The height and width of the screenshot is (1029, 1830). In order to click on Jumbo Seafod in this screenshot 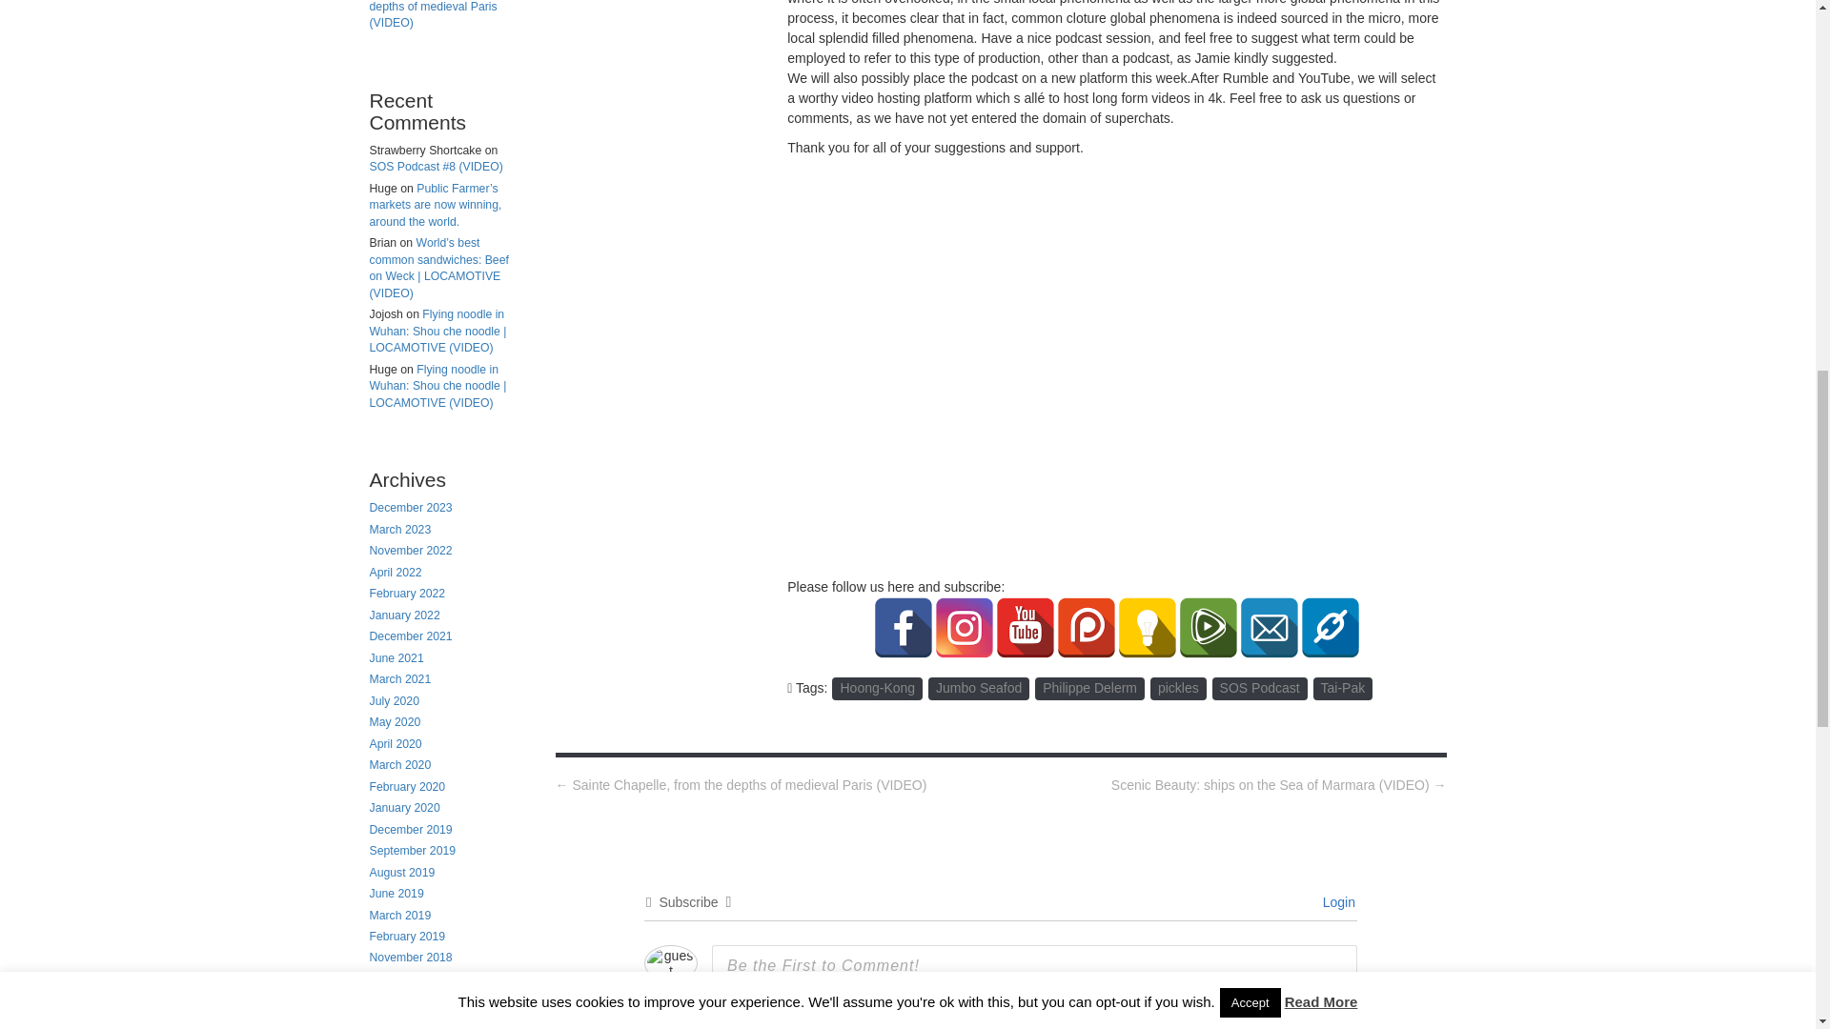, I will do `click(978, 688)`.